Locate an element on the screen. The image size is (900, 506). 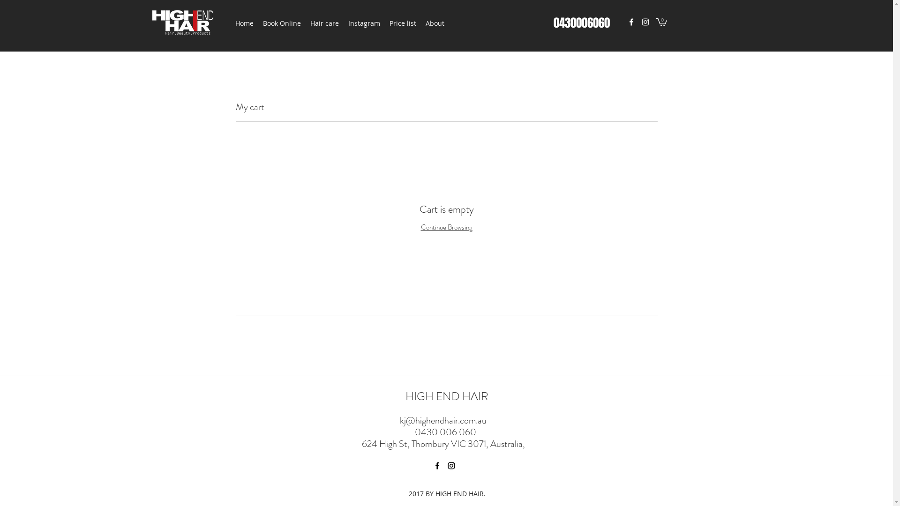
Home is located at coordinates (244, 23).